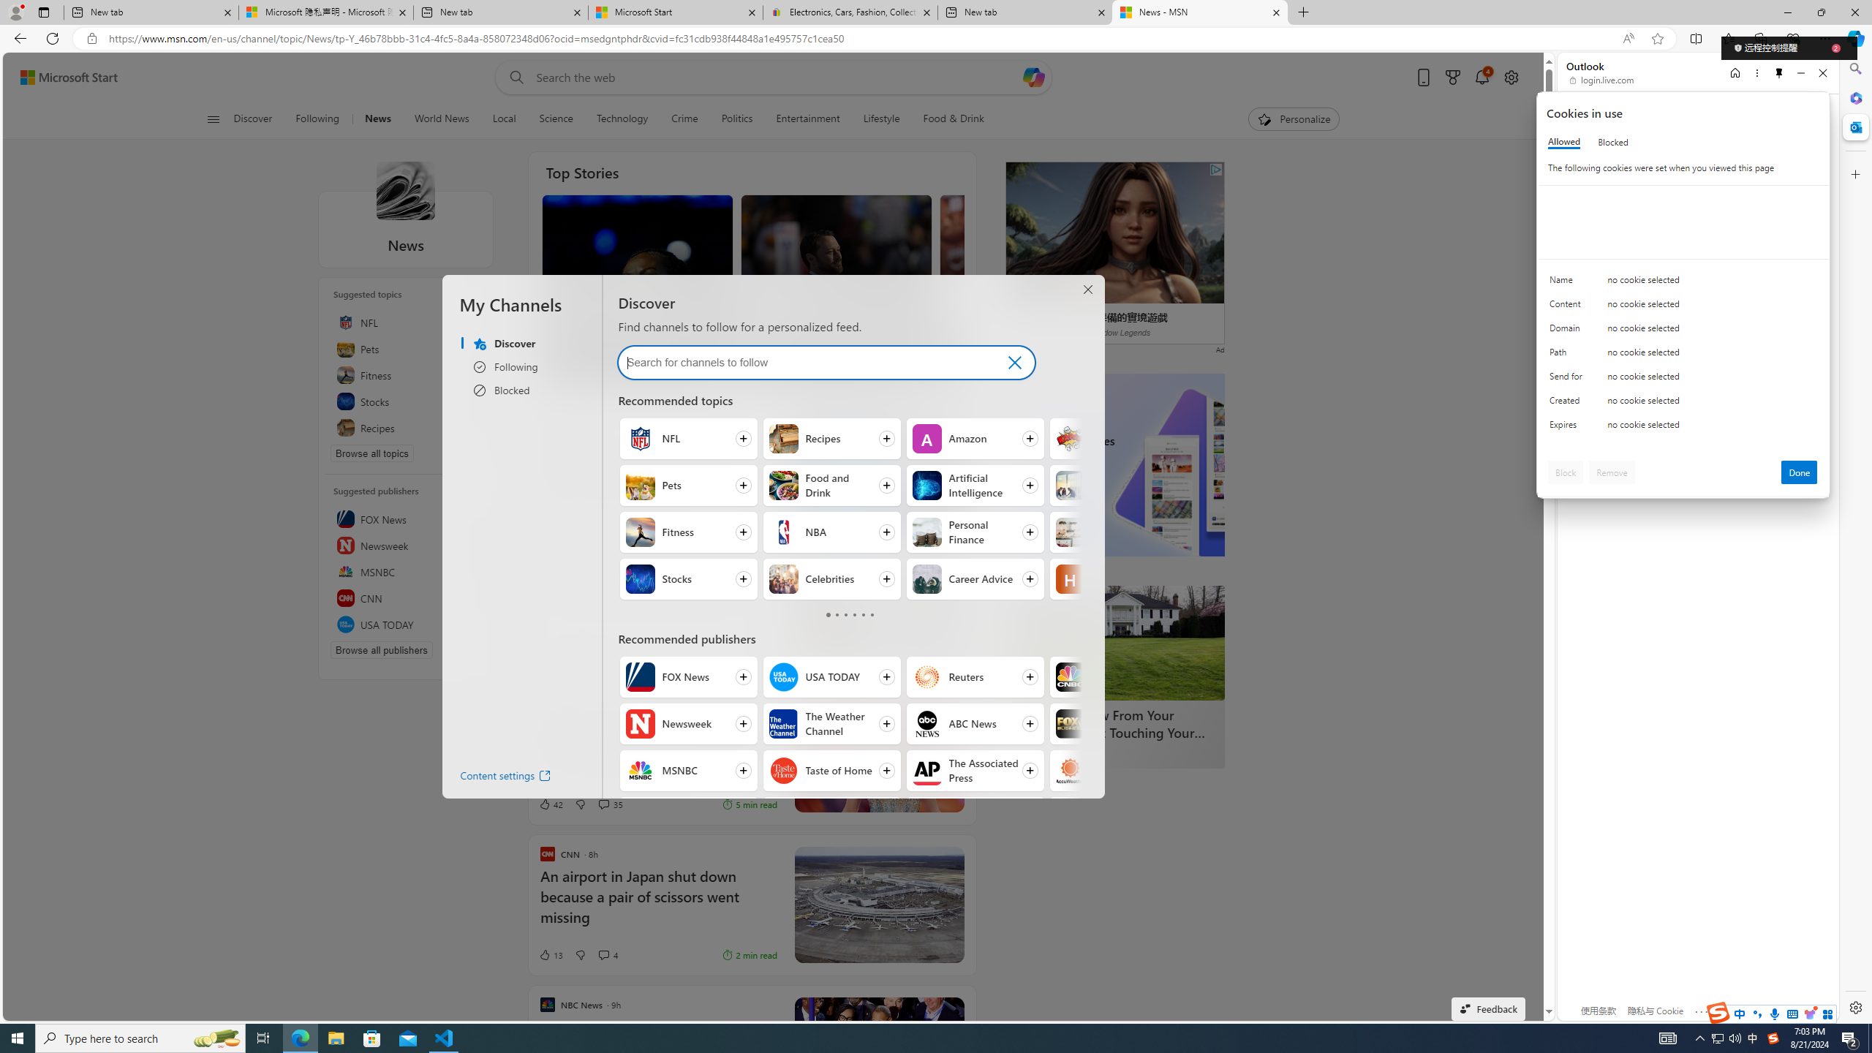 The image size is (1872, 1053). Describe the element at coordinates (975, 532) in the screenshot. I see `Follow Personal Finance` at that location.